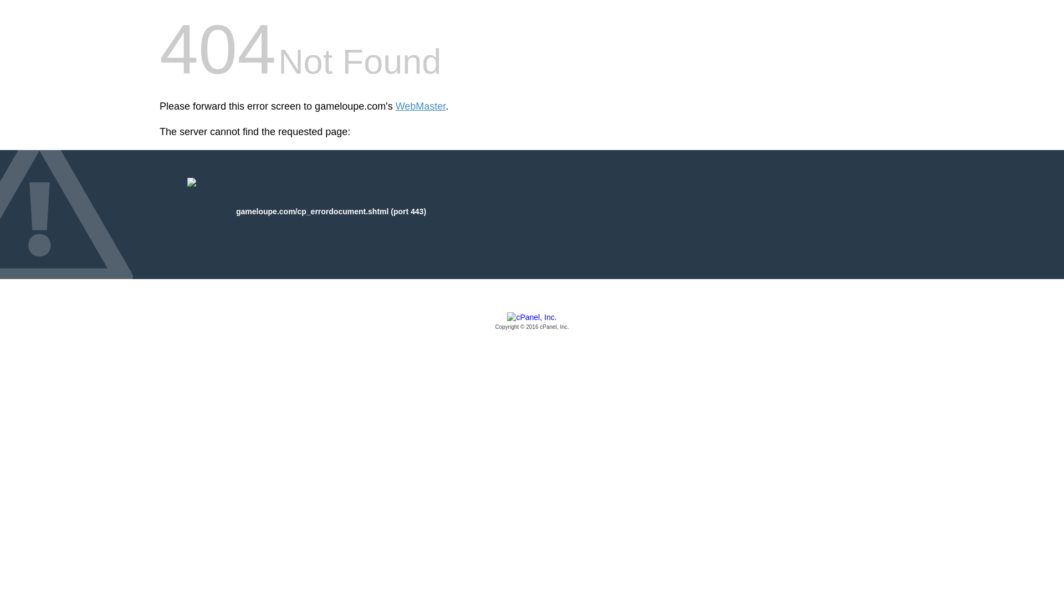 The image size is (1064, 598). I want to click on WebMaster, so click(421, 106).